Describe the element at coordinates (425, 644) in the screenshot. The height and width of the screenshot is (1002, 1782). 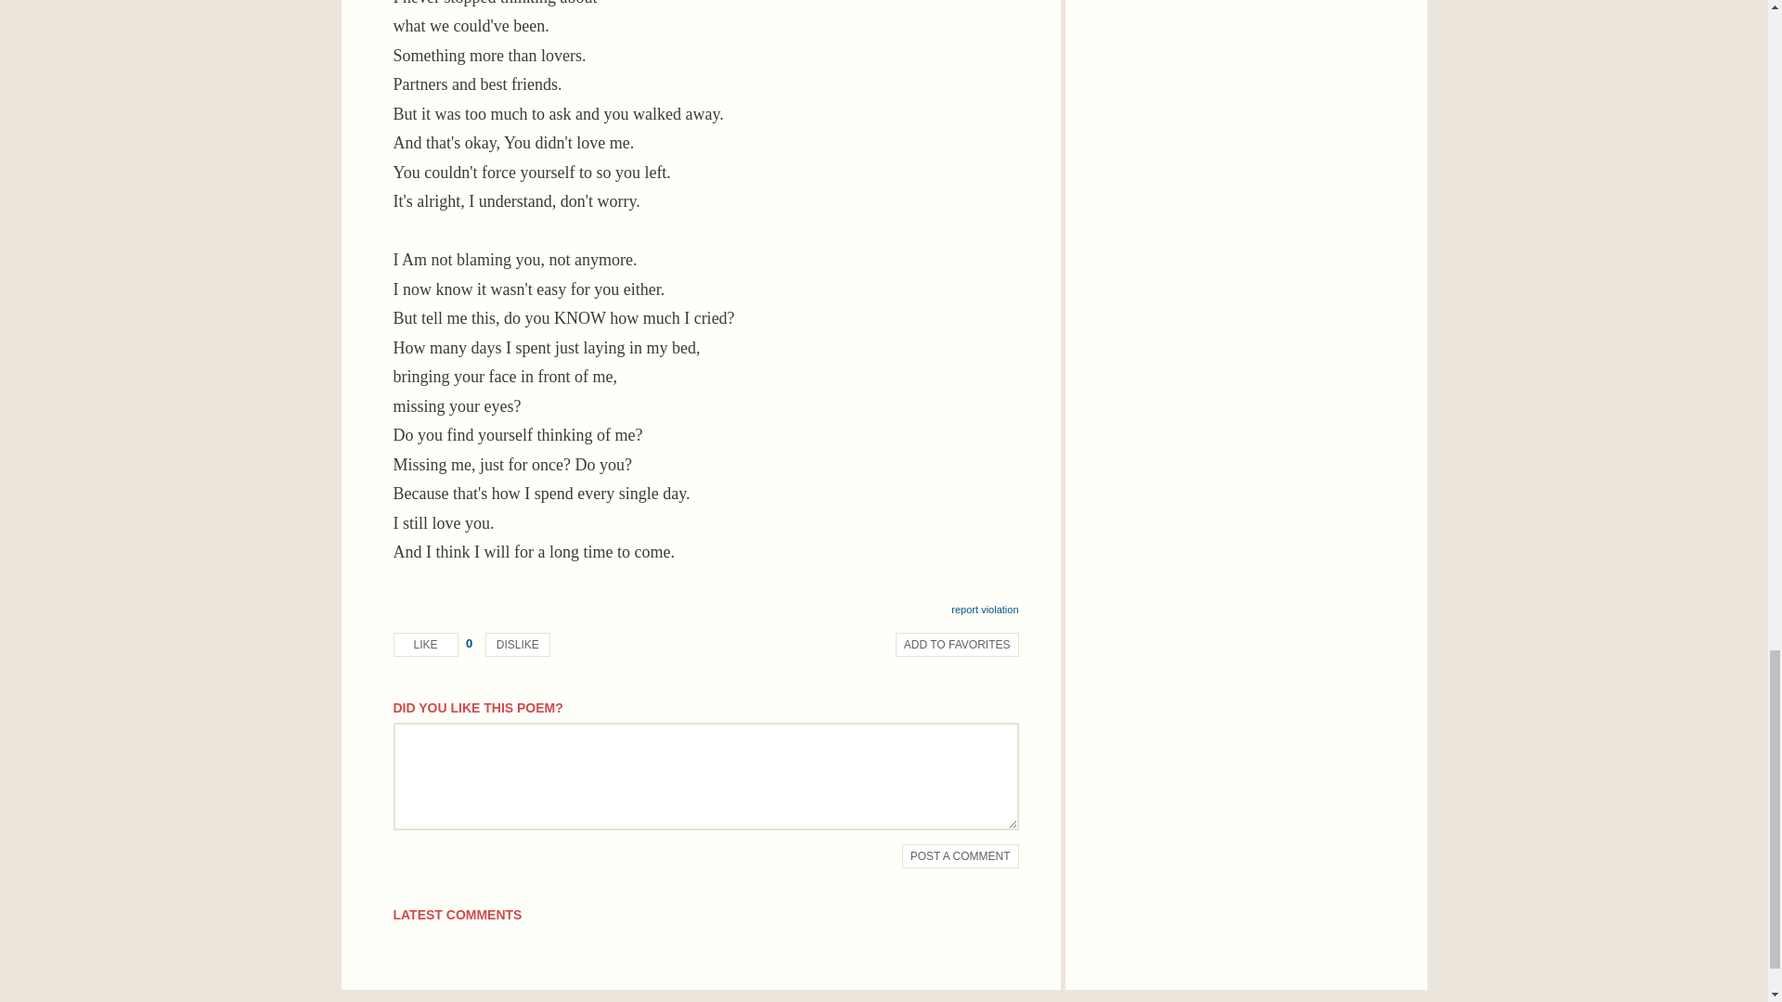
I see `LIKE` at that location.